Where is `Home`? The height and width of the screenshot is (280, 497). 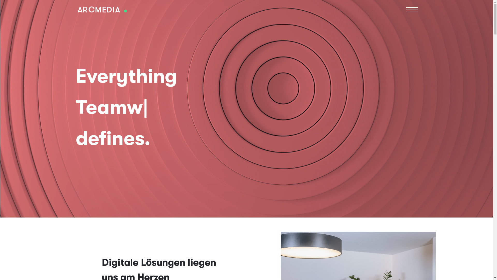 Home is located at coordinates (102, 9).